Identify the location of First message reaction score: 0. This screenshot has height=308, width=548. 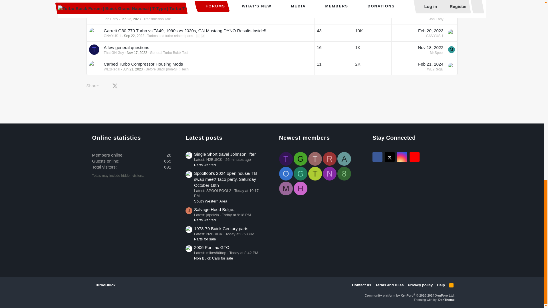
(334, 16).